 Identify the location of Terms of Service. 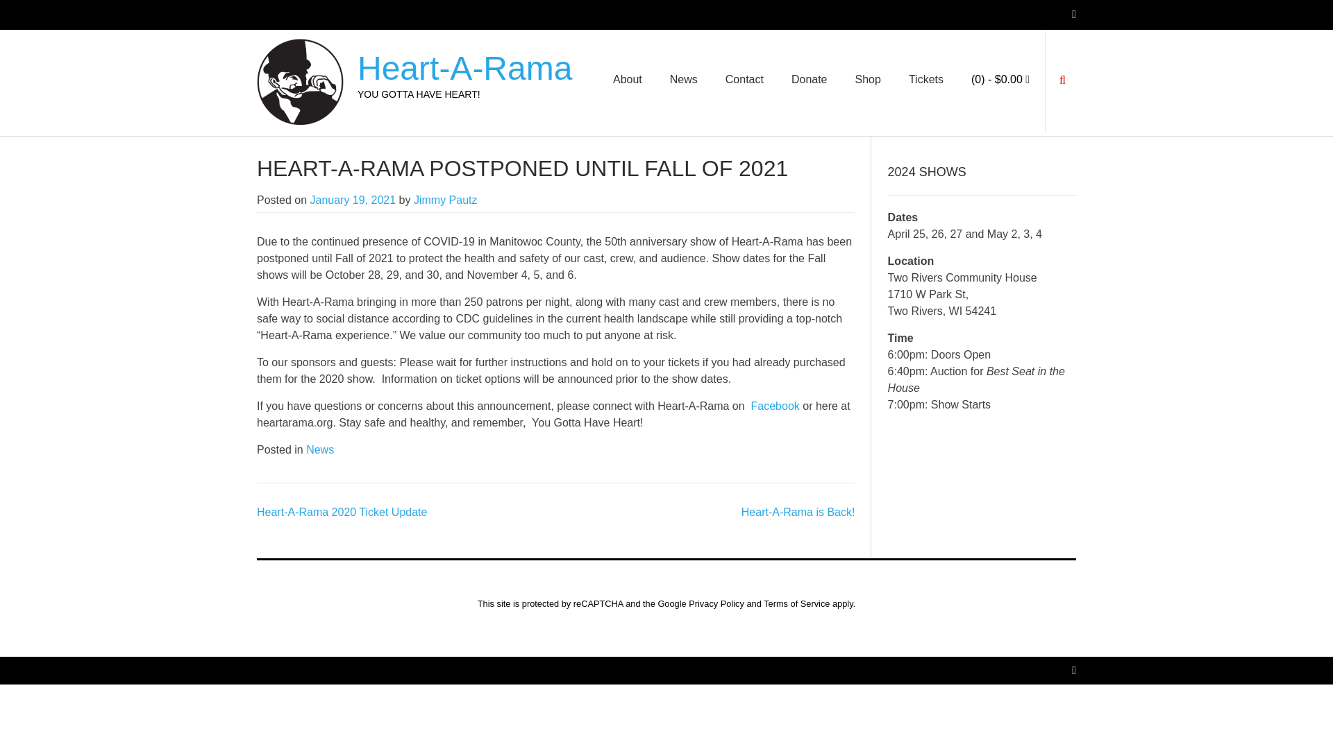
(796, 603).